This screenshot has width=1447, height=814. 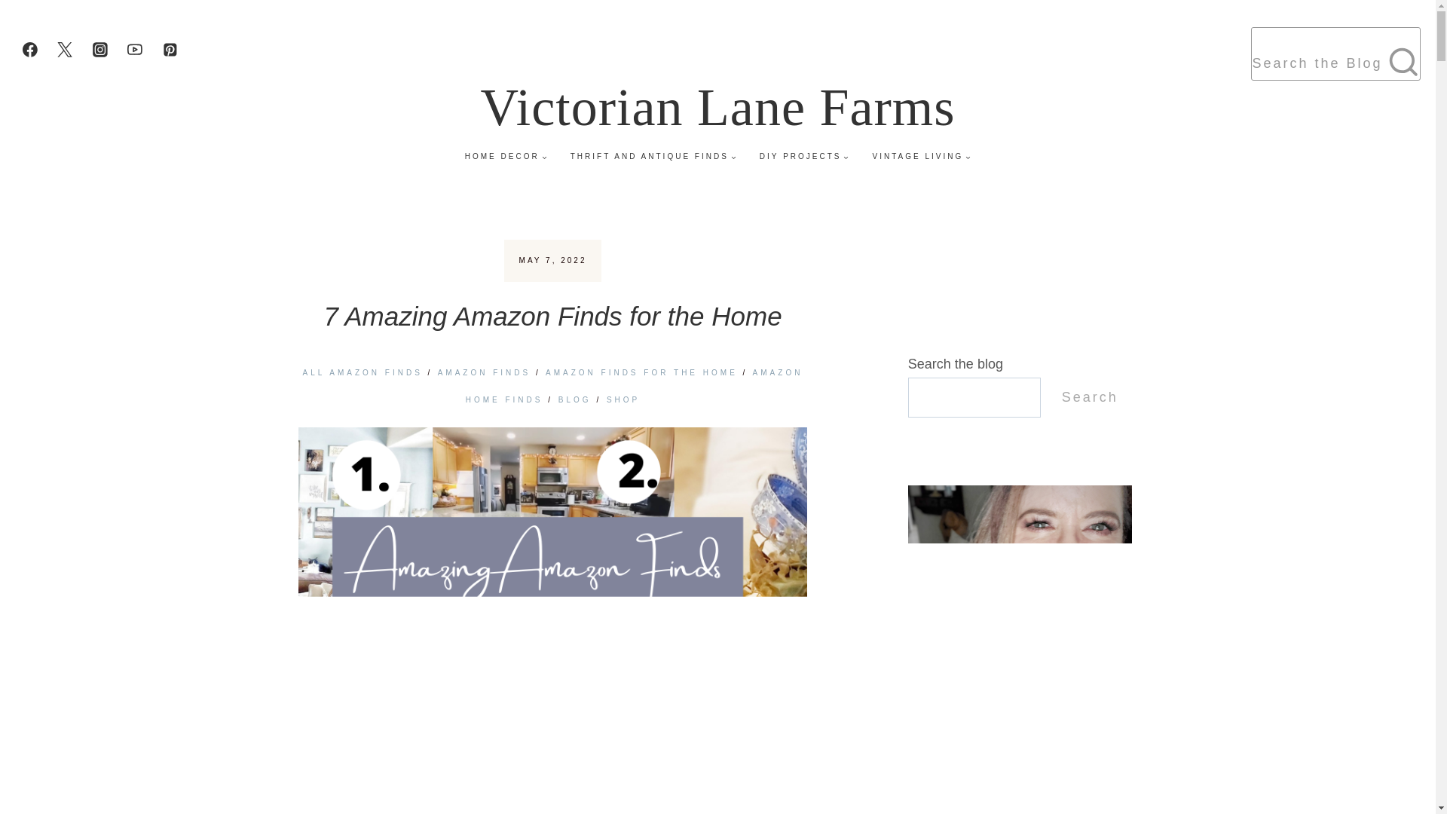 I want to click on DIY PROJECTS, so click(x=804, y=157).